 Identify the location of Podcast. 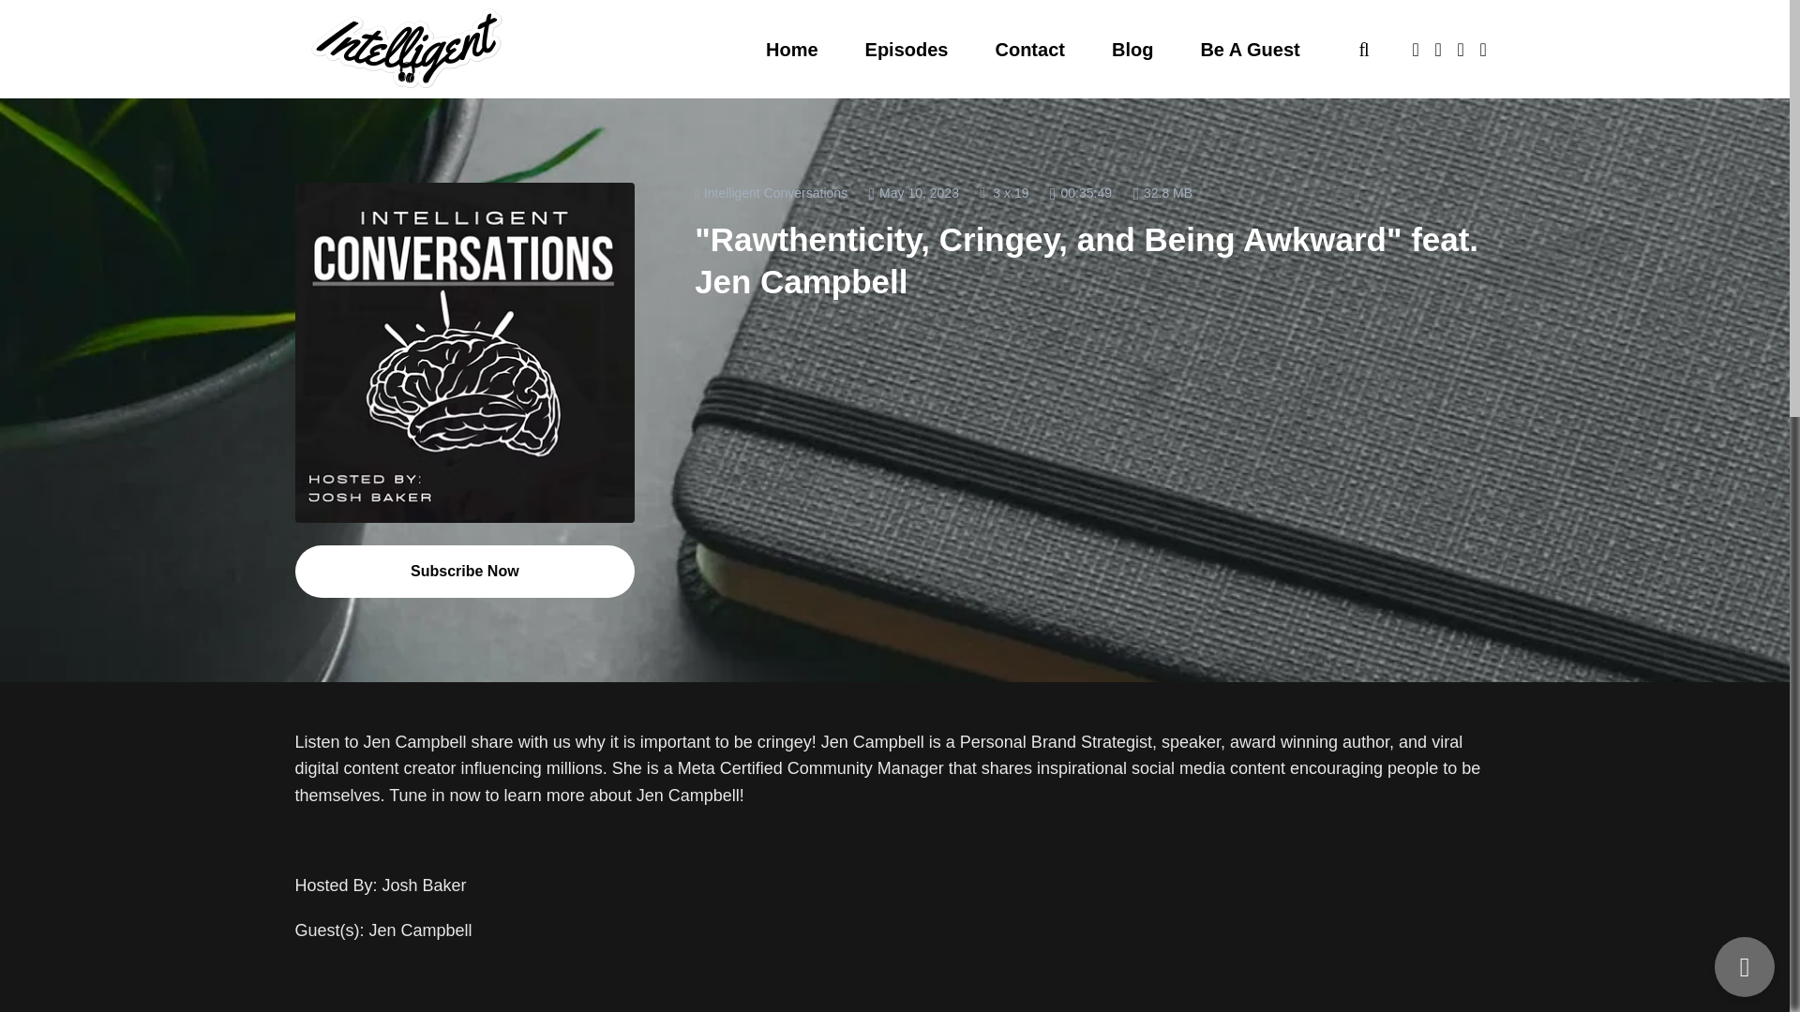
(771, 192).